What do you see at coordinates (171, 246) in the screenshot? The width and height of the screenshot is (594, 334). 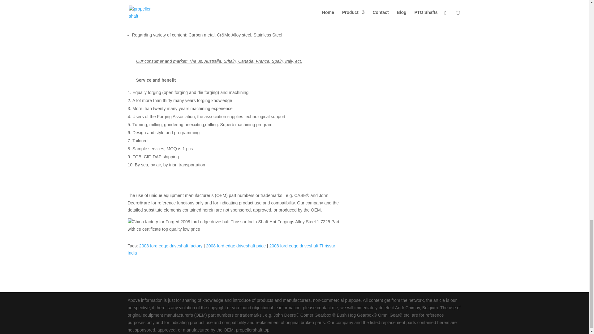 I see `2008 ford edge driveshaft factory` at bounding box center [171, 246].